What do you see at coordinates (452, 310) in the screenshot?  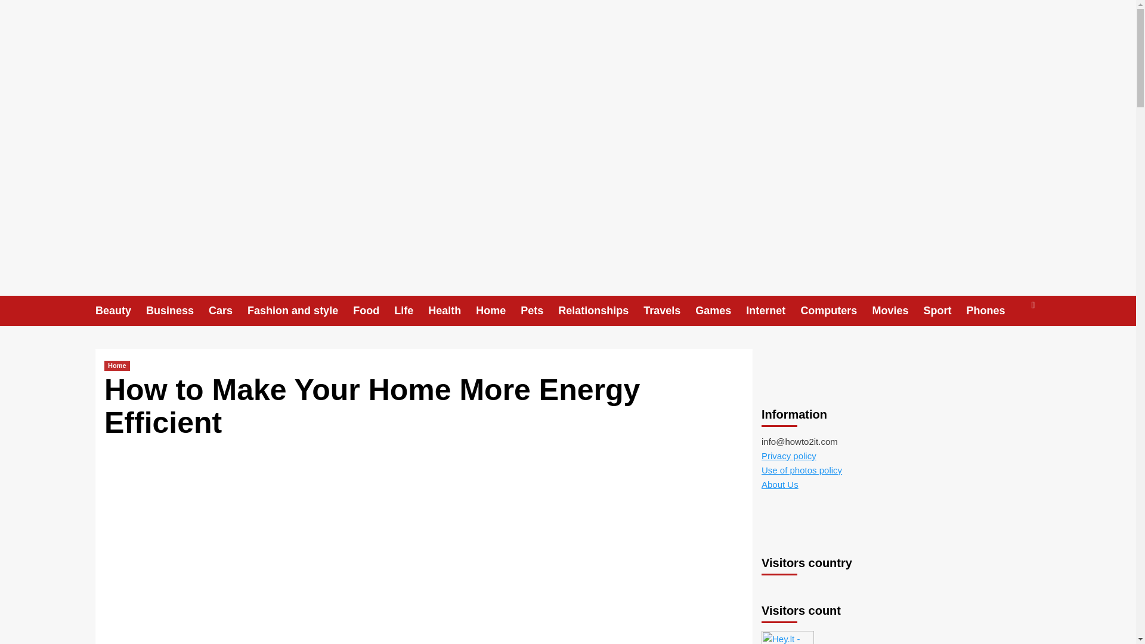 I see `Health` at bounding box center [452, 310].